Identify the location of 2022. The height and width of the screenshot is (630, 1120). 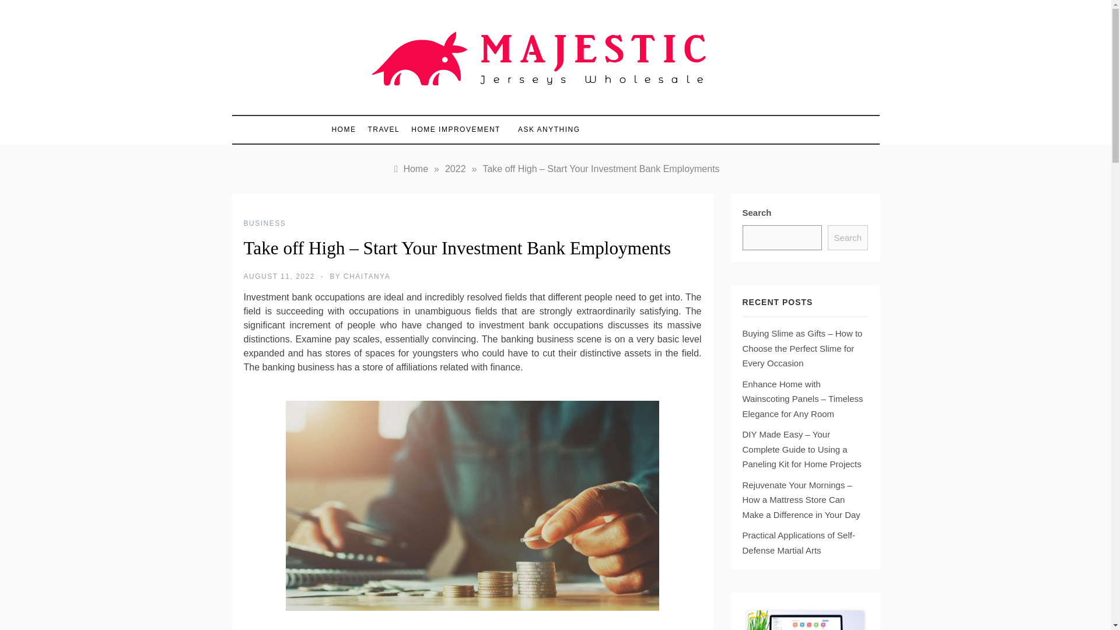
(455, 169).